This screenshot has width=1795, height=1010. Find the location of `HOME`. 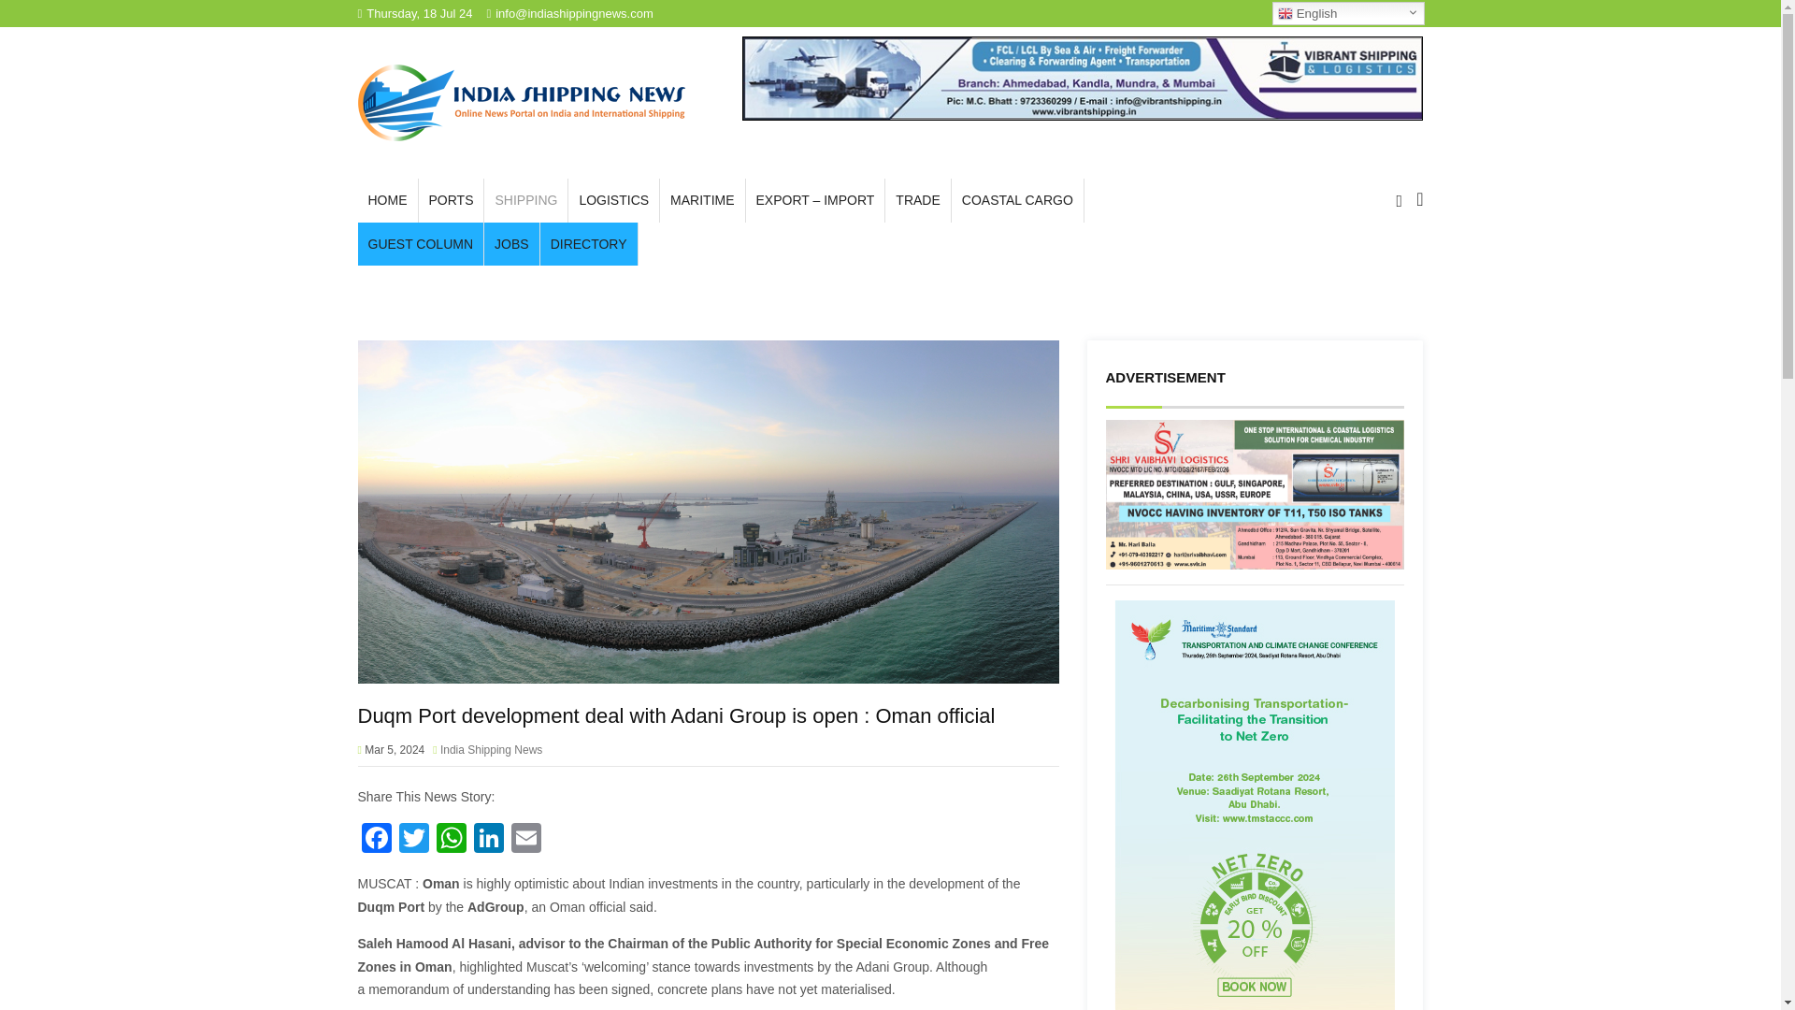

HOME is located at coordinates (387, 200).